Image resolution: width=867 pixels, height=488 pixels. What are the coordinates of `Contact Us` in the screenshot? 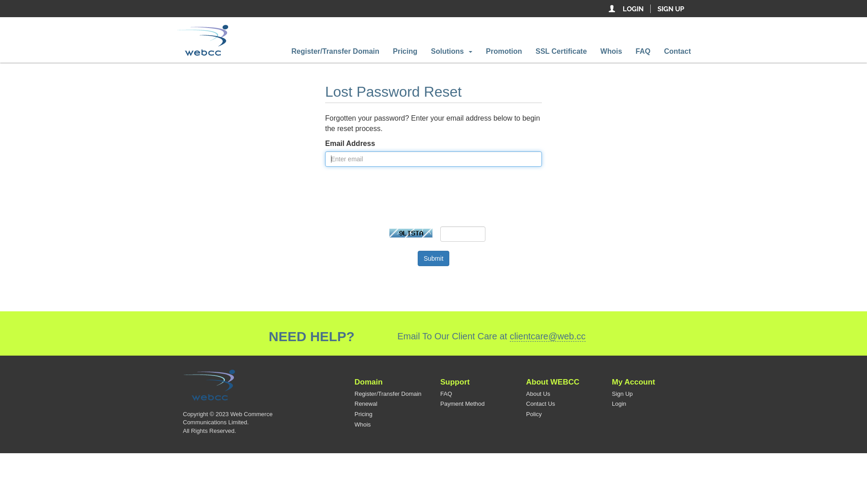 It's located at (541, 404).